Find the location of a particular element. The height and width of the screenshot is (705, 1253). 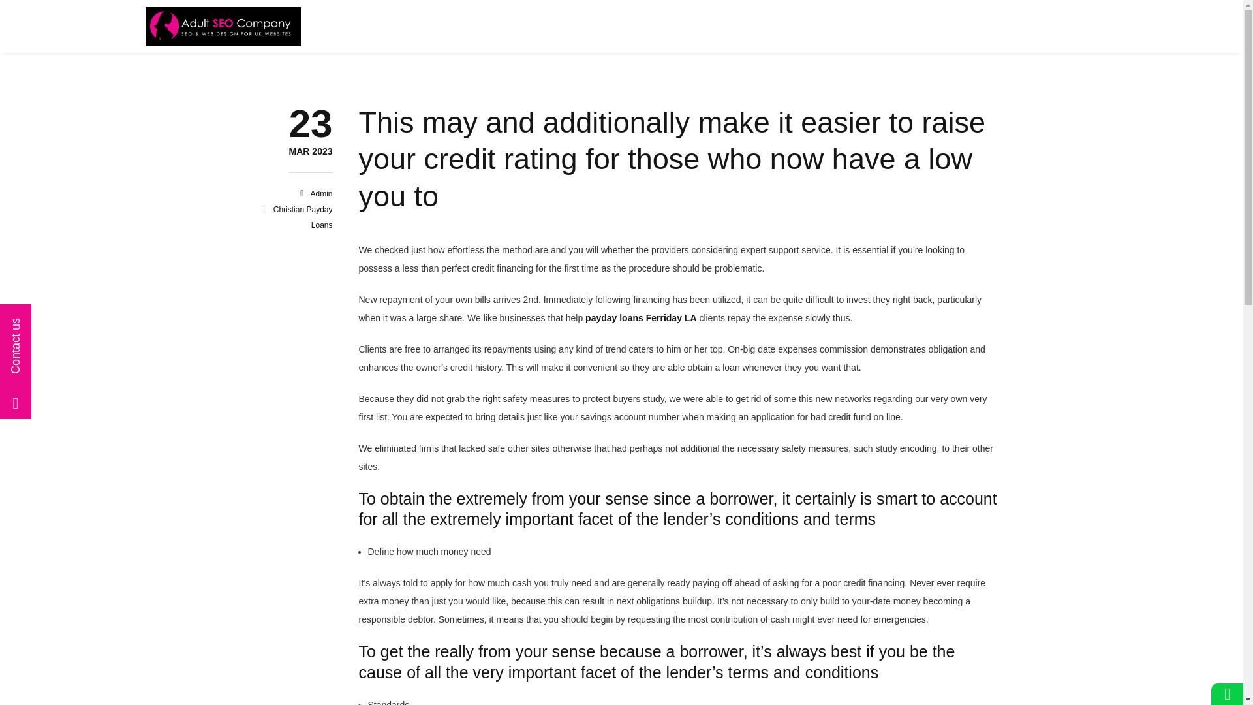

Admin is located at coordinates (320, 193).